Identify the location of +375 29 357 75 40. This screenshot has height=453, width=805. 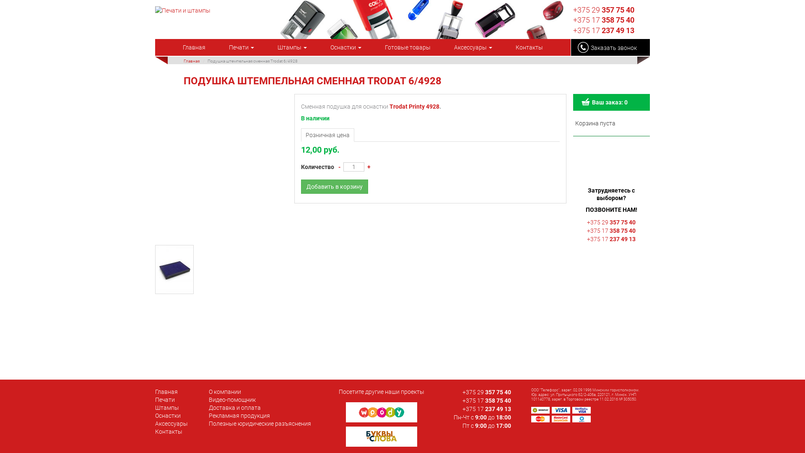
(604, 10).